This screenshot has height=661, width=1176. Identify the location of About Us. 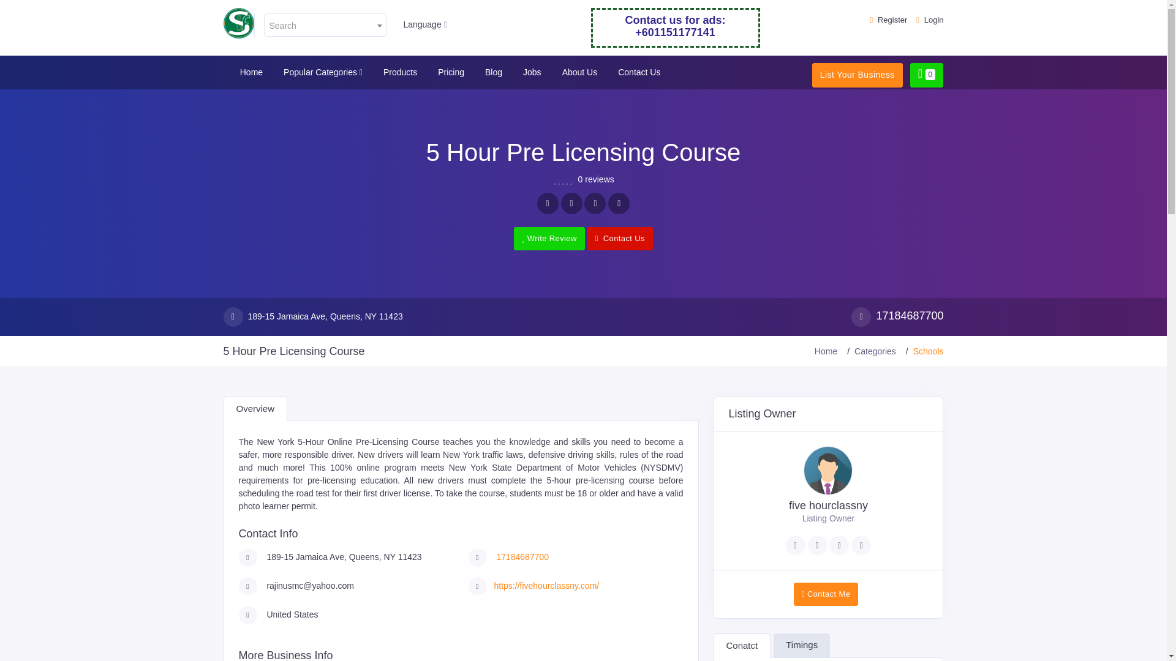
(579, 72).